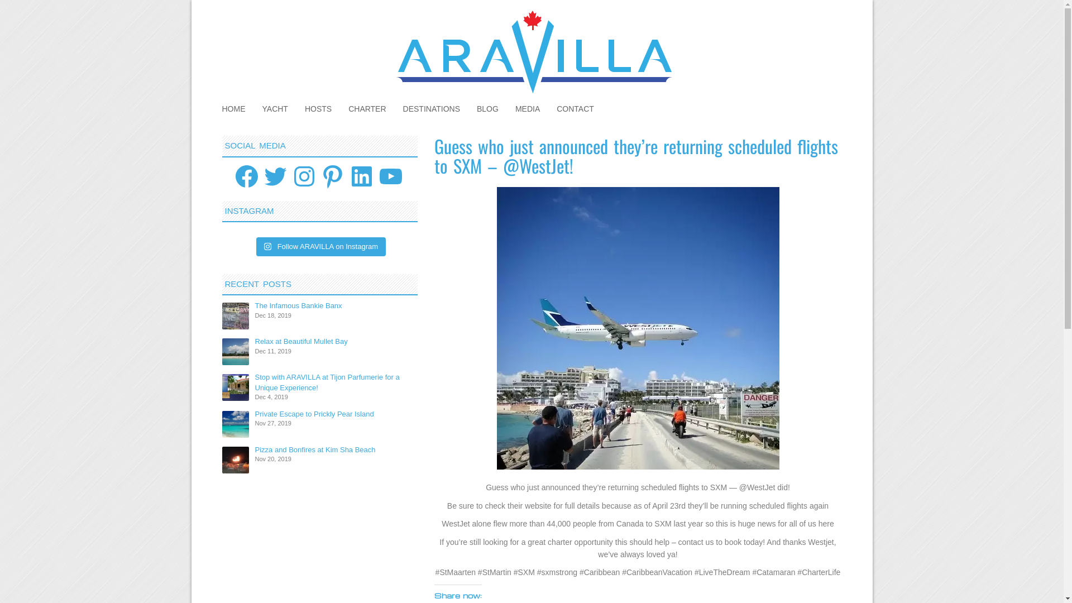 The image size is (1072, 603). Describe the element at coordinates (314, 414) in the screenshot. I see `Private Escape to Prickly Pear Island` at that location.